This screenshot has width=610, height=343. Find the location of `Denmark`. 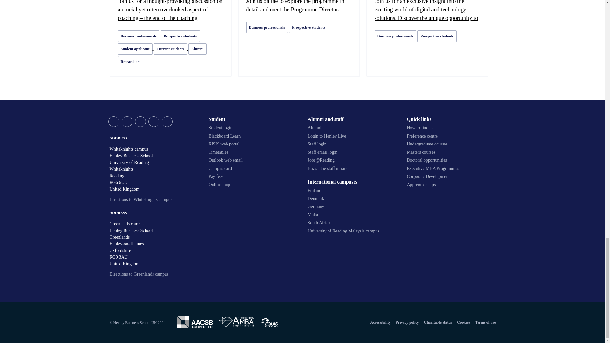

Denmark is located at coordinates (352, 199).